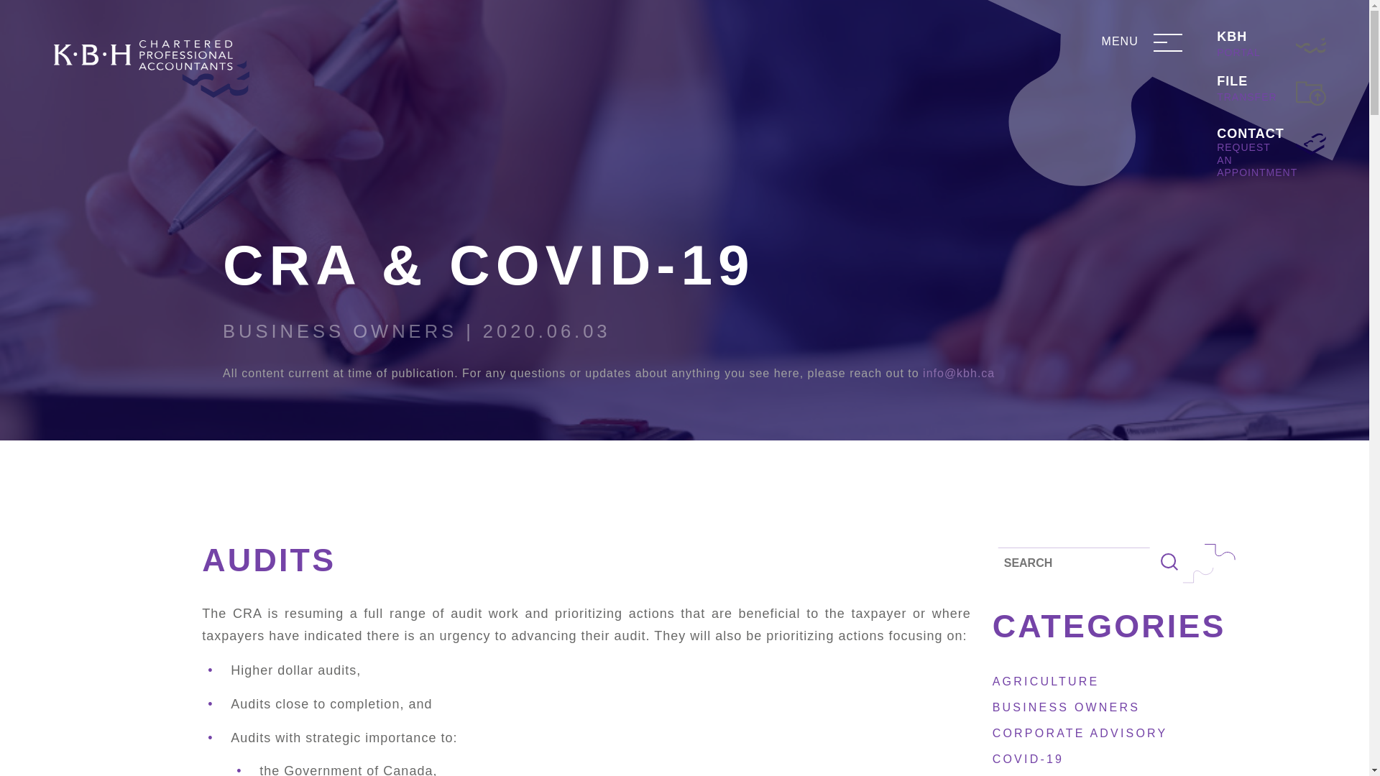 This screenshot has height=776, width=1380. What do you see at coordinates (1065, 707) in the screenshot?
I see `BUSINESS OWNERS` at bounding box center [1065, 707].